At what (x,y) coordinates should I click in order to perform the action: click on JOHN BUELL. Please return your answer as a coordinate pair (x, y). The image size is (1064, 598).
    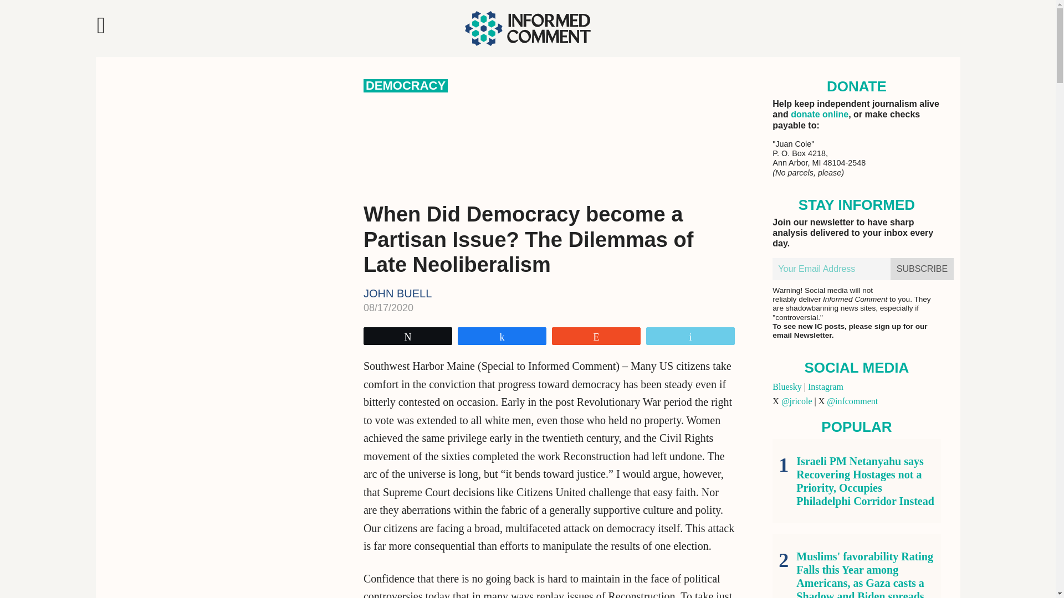
    Looking at the image, I should click on (398, 293).